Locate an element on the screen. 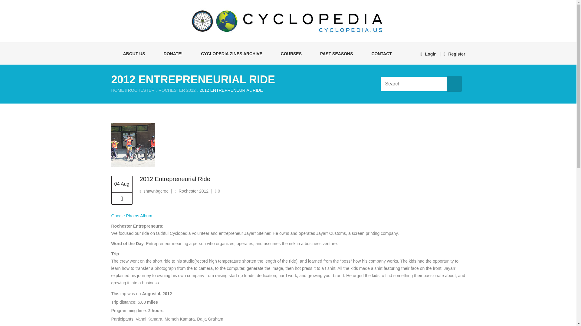 Image resolution: width=581 pixels, height=326 pixels. HOME is located at coordinates (118, 90).